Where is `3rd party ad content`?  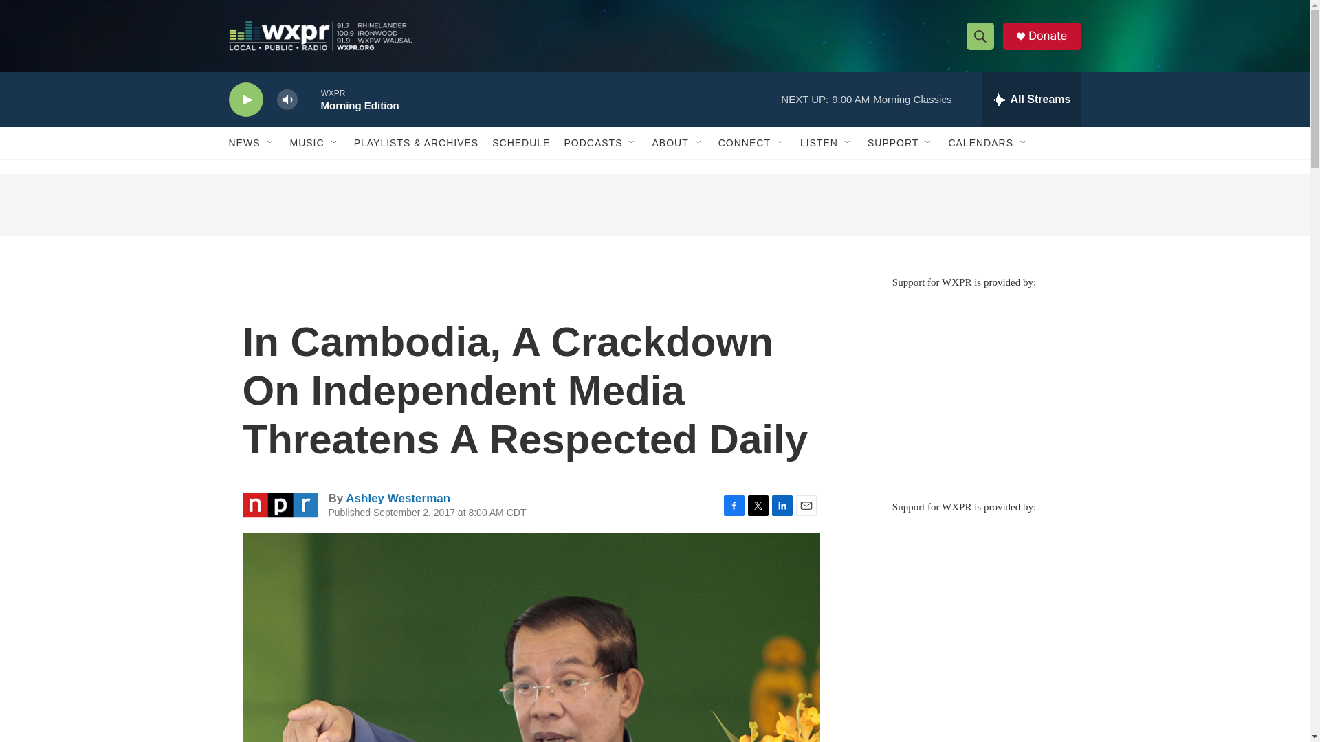 3rd party ad content is located at coordinates (654, 205).